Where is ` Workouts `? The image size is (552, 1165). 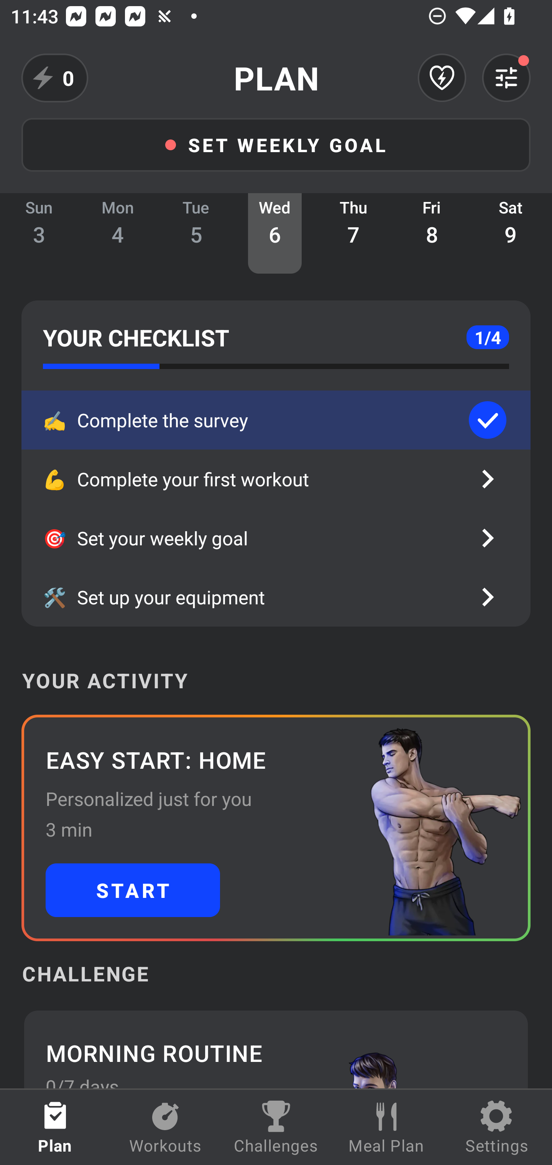
 Workouts  is located at coordinates (166, 1127).